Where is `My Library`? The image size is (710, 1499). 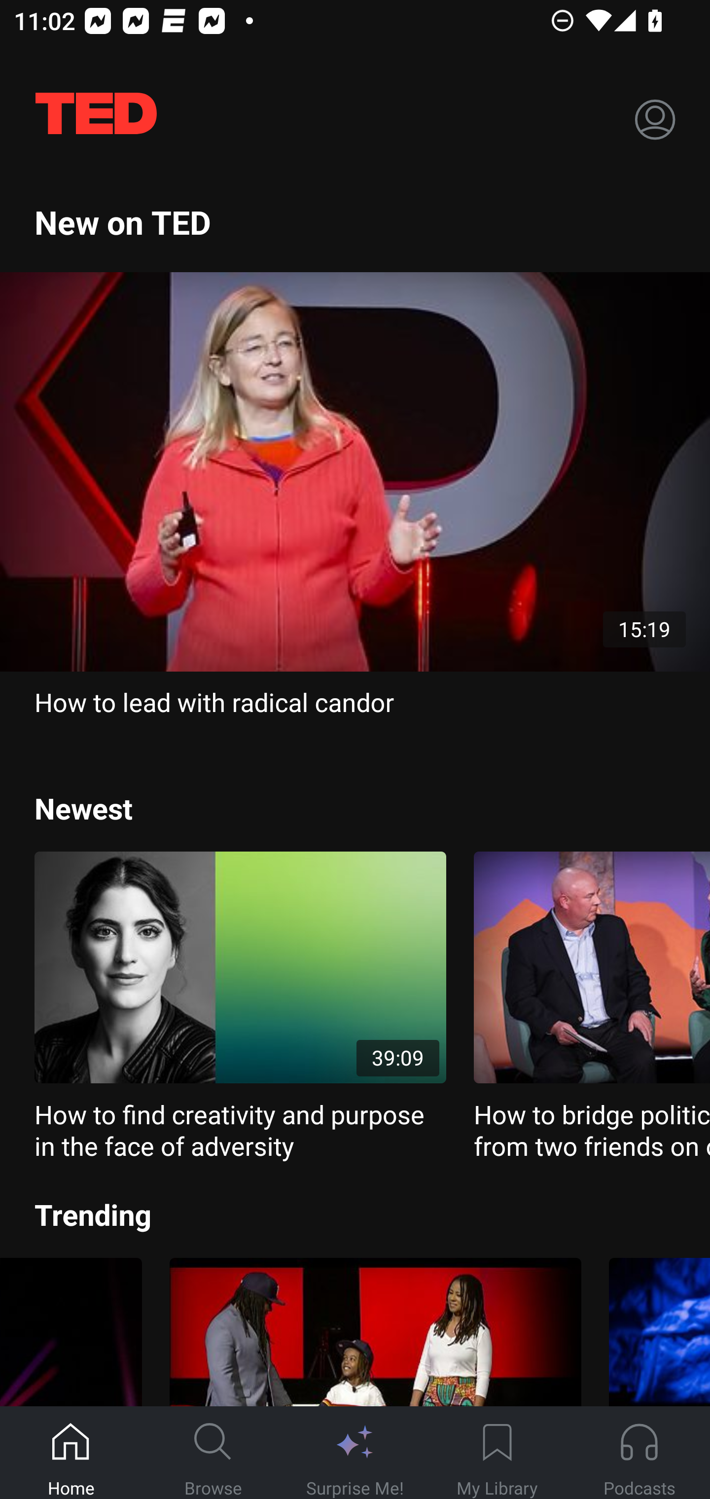 My Library is located at coordinates (497, 1453).